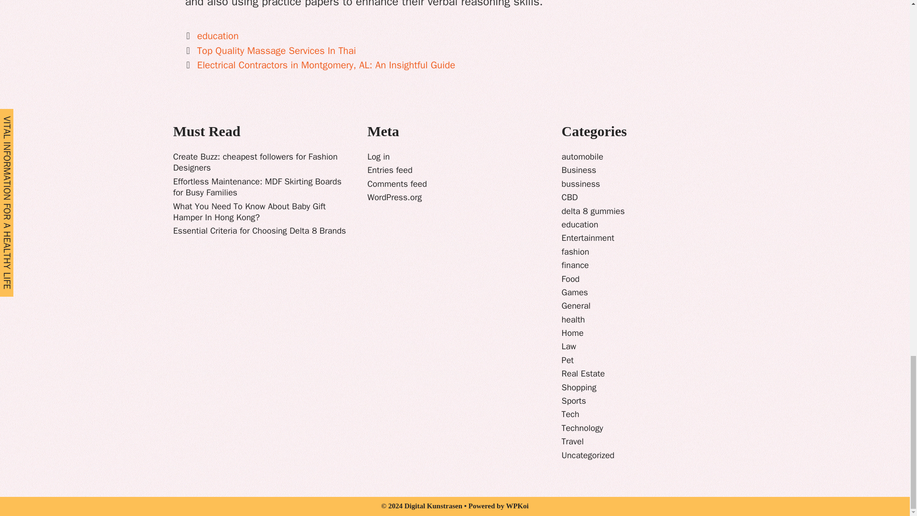  What do you see at coordinates (582, 157) in the screenshot?
I see `automobile` at bounding box center [582, 157].